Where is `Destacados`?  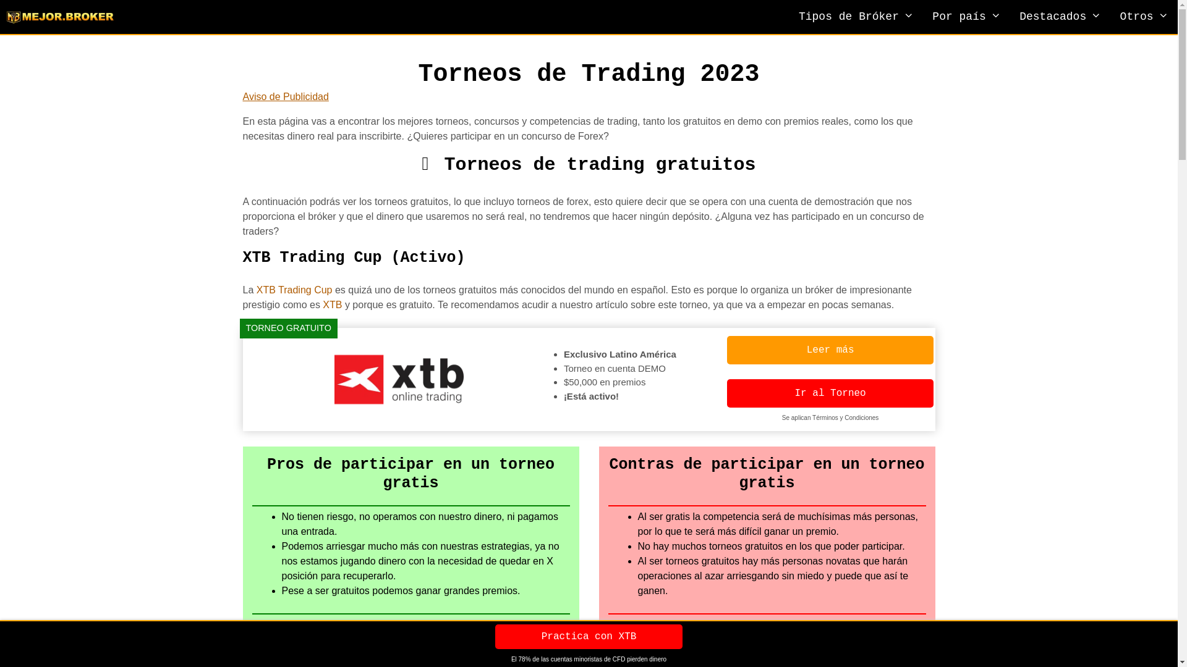
Destacados is located at coordinates (1060, 17).